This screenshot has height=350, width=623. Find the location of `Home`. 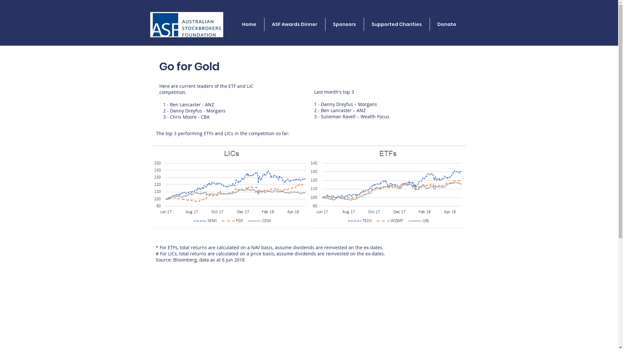

Home is located at coordinates (249, 25).